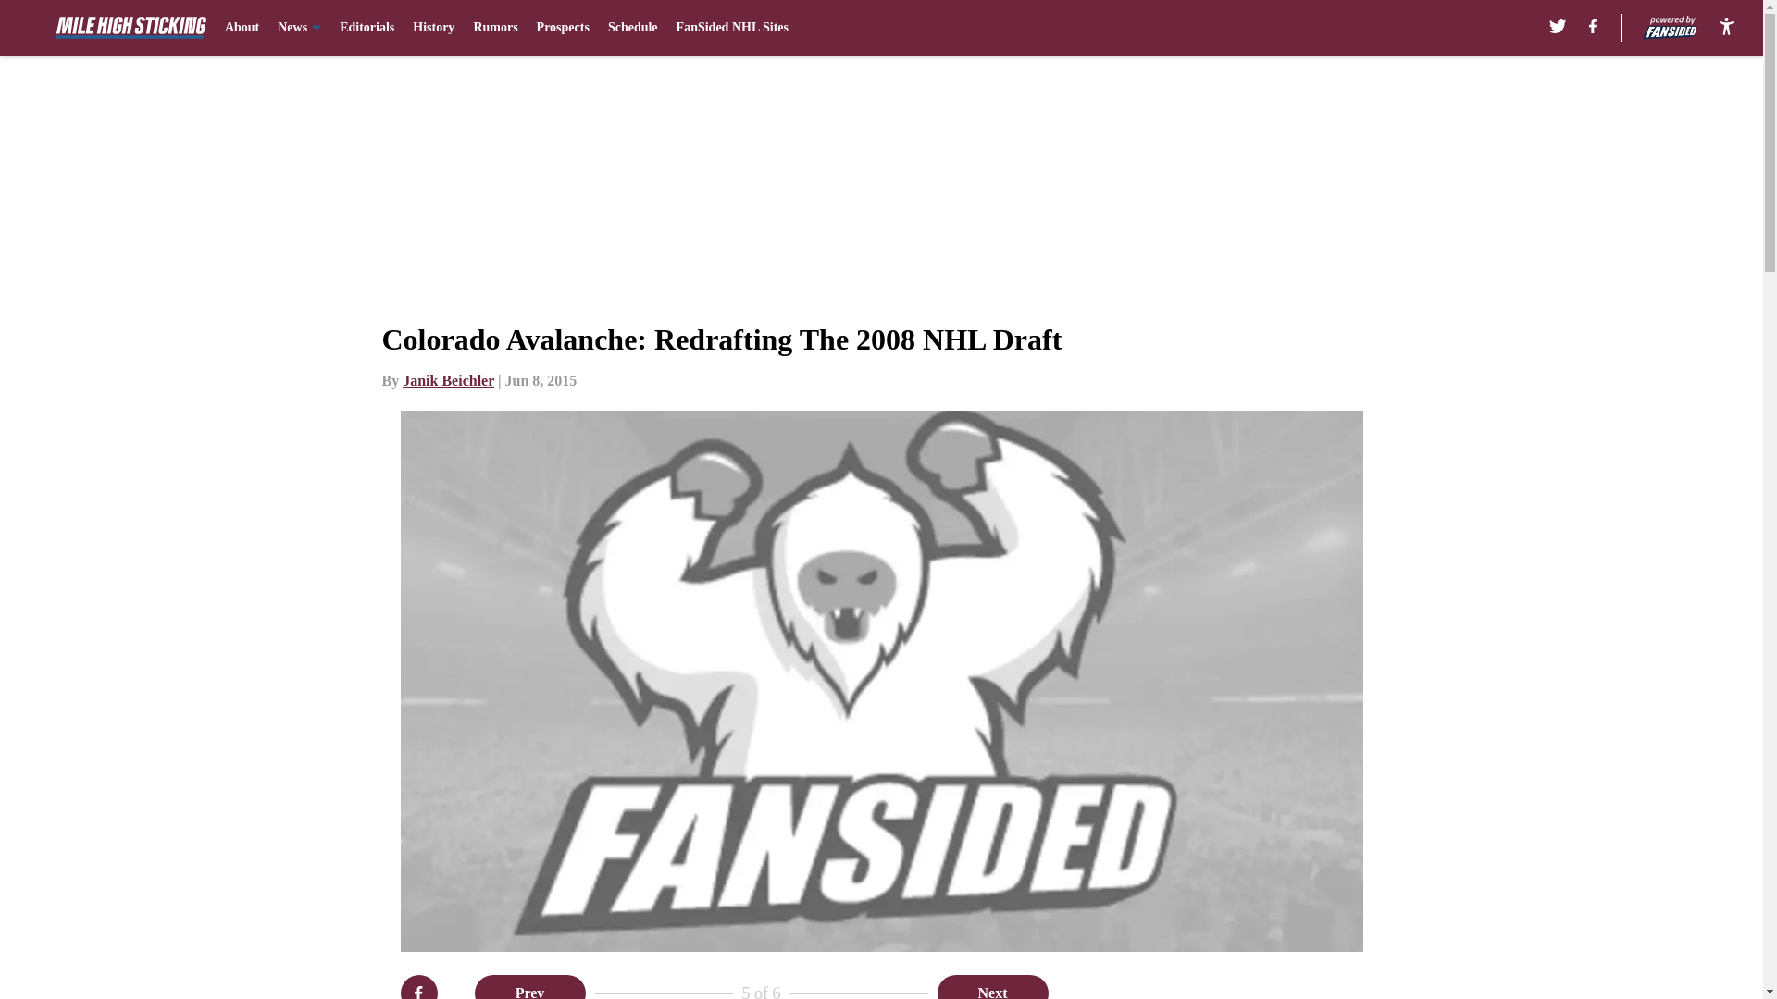 The height and width of the screenshot is (999, 1777). I want to click on About, so click(242, 28).